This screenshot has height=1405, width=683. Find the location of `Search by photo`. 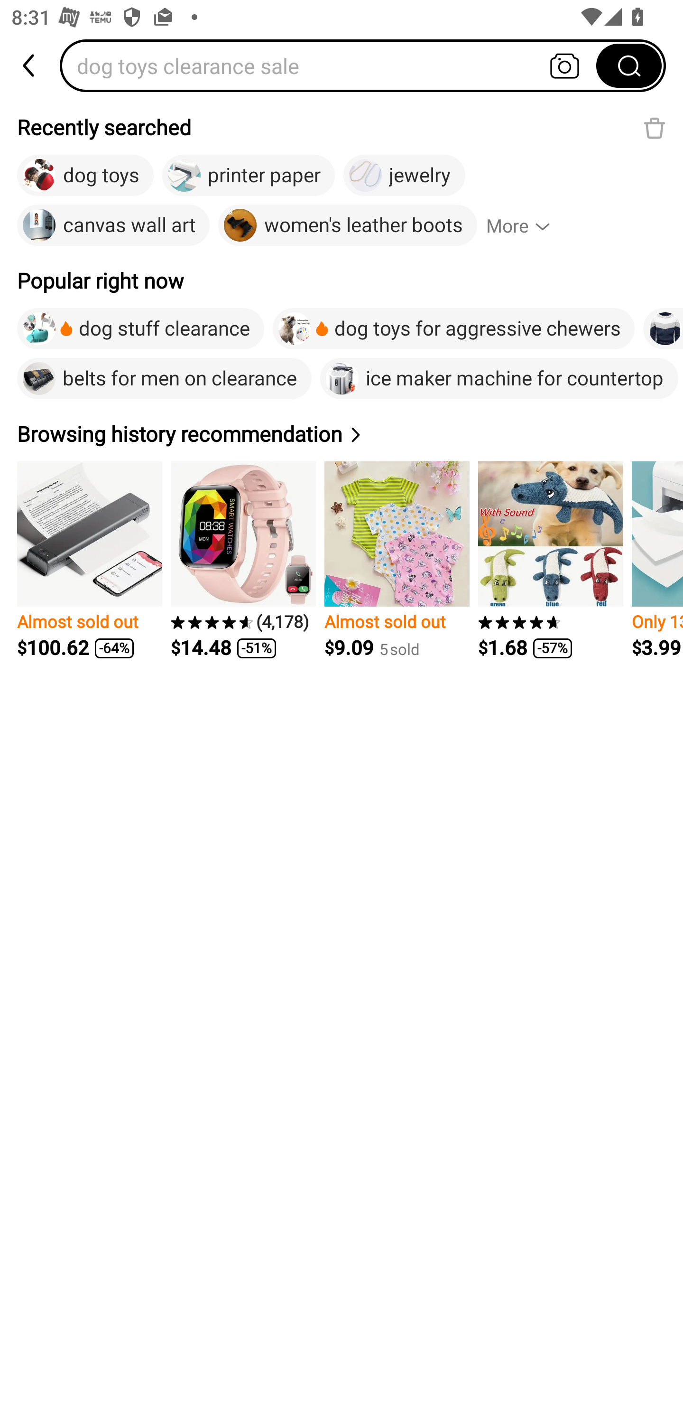

Search by photo is located at coordinates (564, 66).